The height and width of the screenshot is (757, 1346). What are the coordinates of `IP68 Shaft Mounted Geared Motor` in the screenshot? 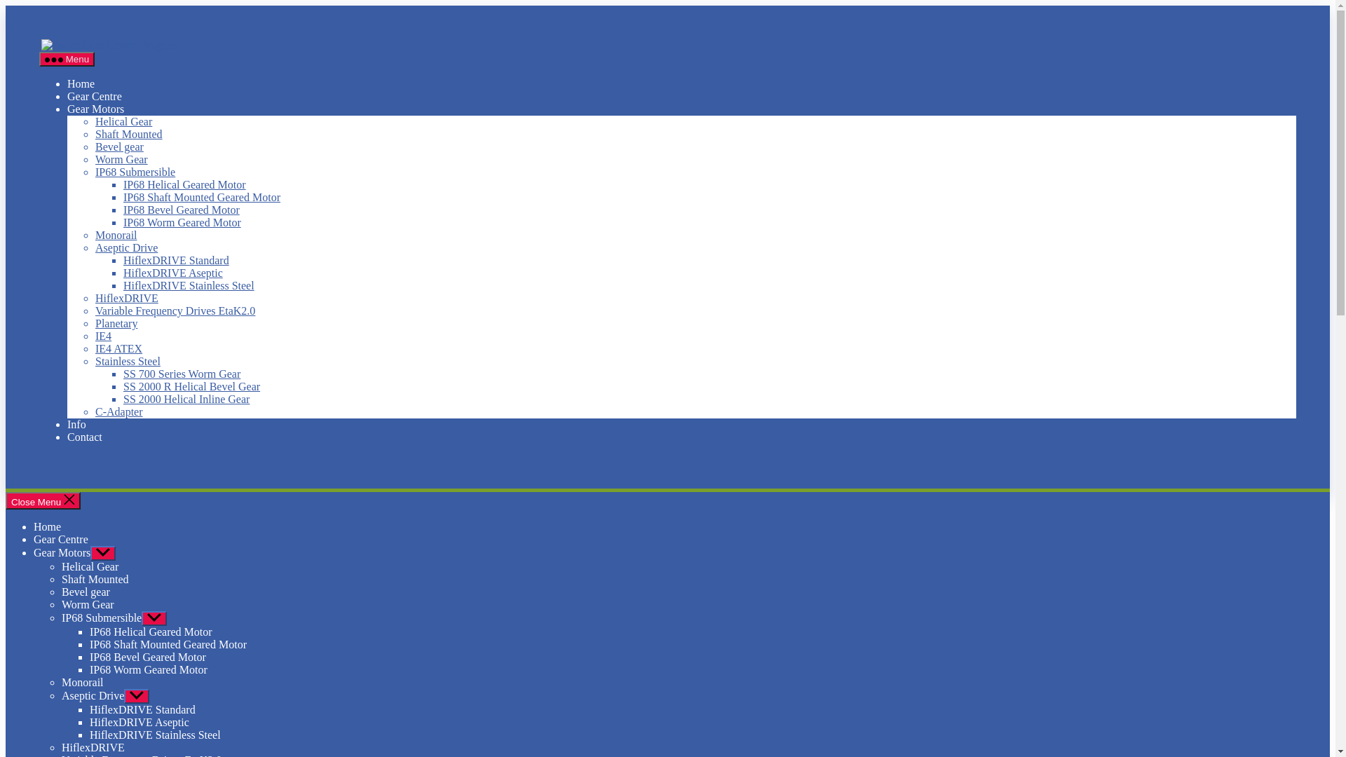 It's located at (168, 645).